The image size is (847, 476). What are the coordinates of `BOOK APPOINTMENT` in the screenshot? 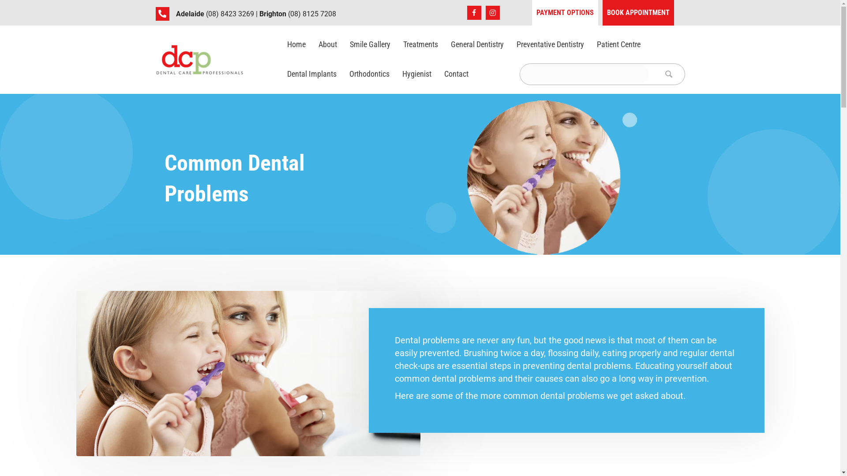 It's located at (638, 13).